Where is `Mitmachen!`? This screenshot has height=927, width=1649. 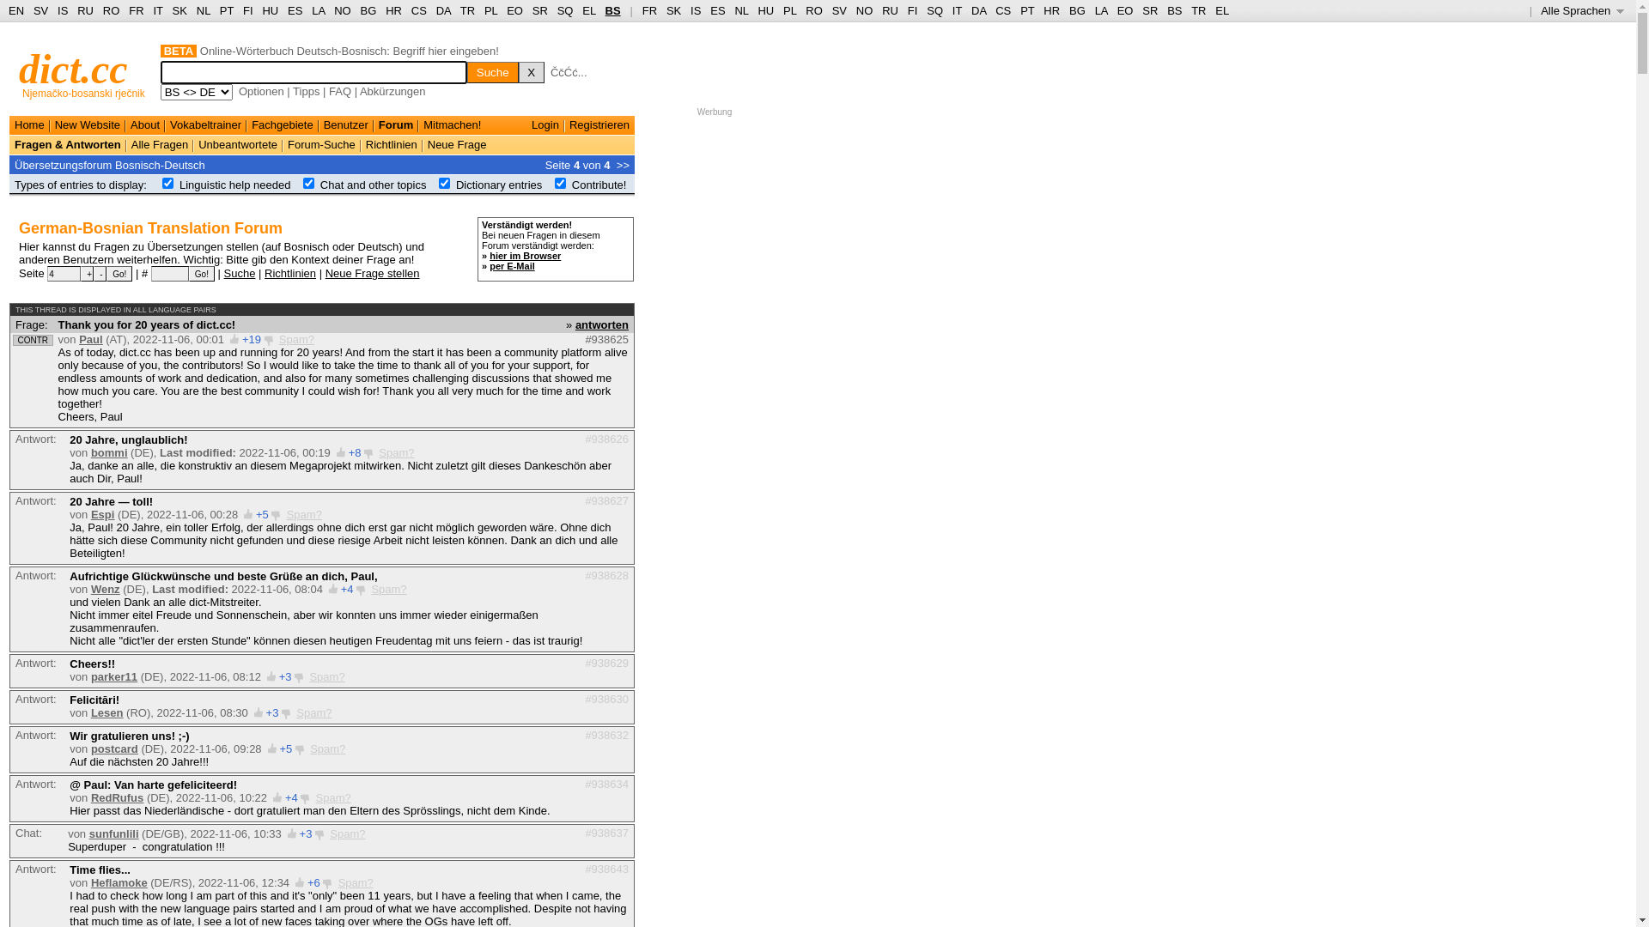
Mitmachen! is located at coordinates (452, 125).